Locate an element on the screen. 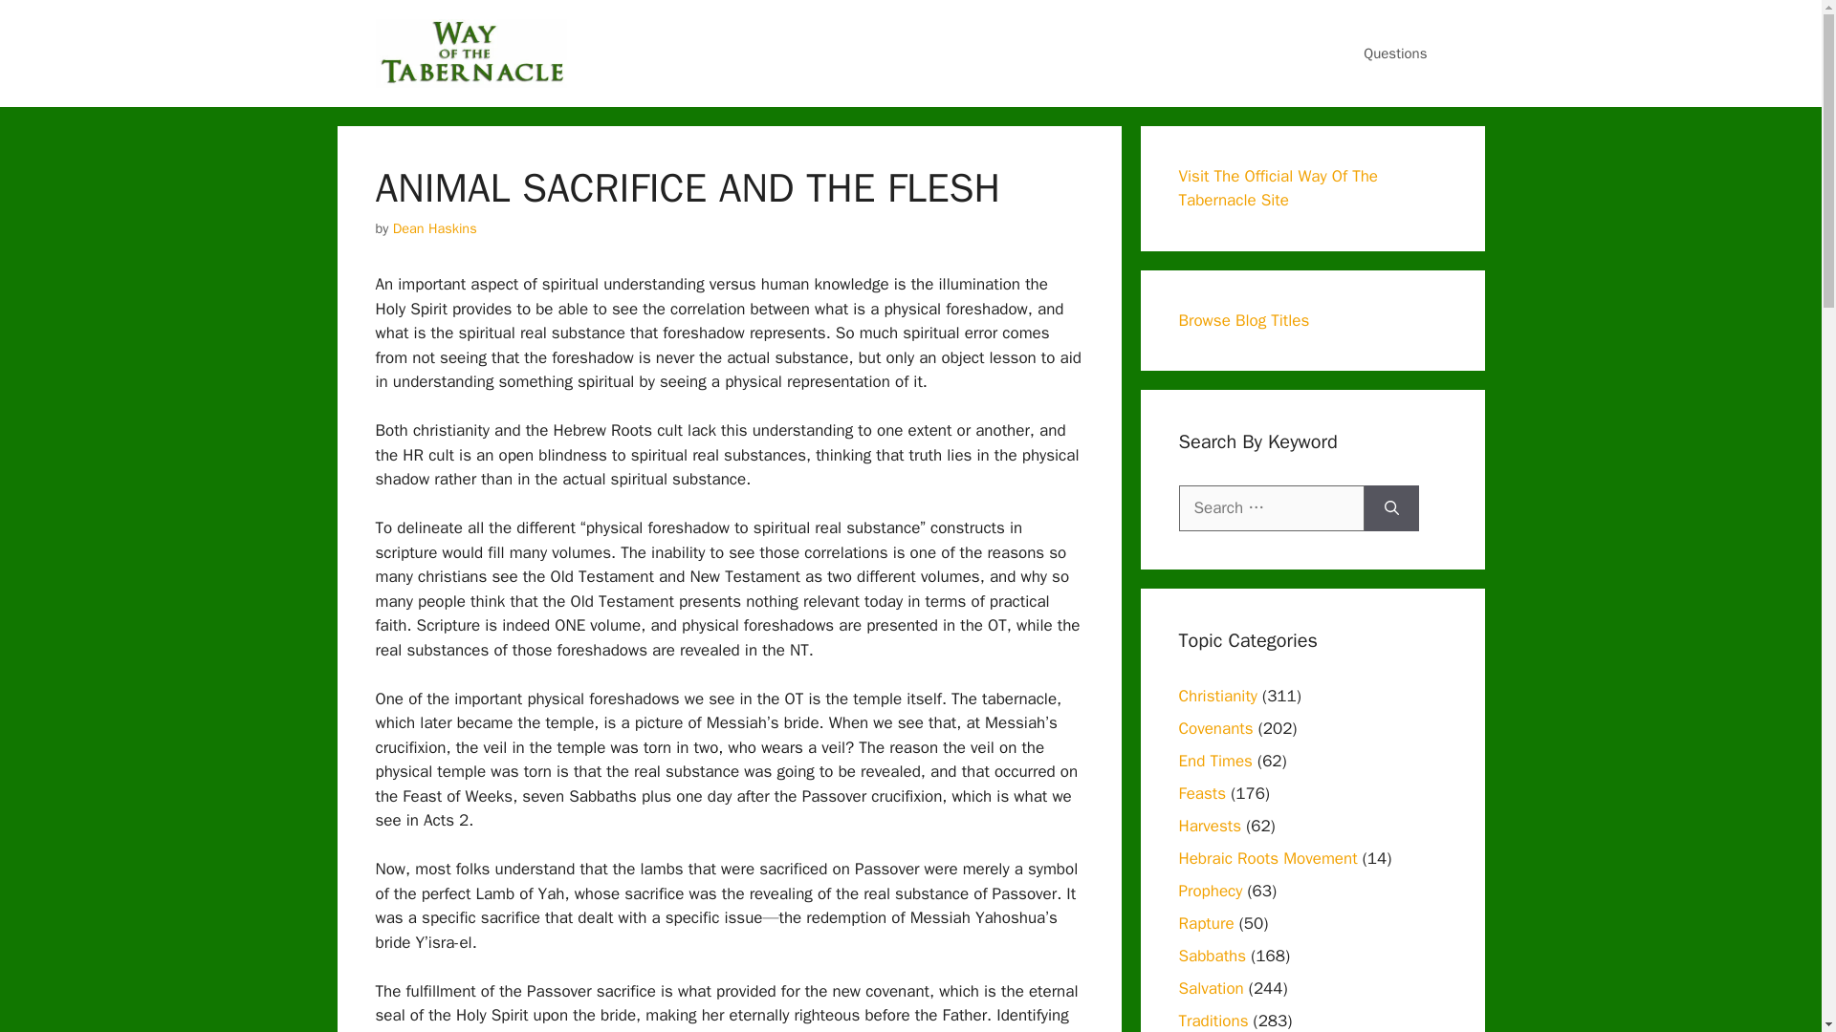 The image size is (1836, 1032). Dean Haskins is located at coordinates (434, 228).